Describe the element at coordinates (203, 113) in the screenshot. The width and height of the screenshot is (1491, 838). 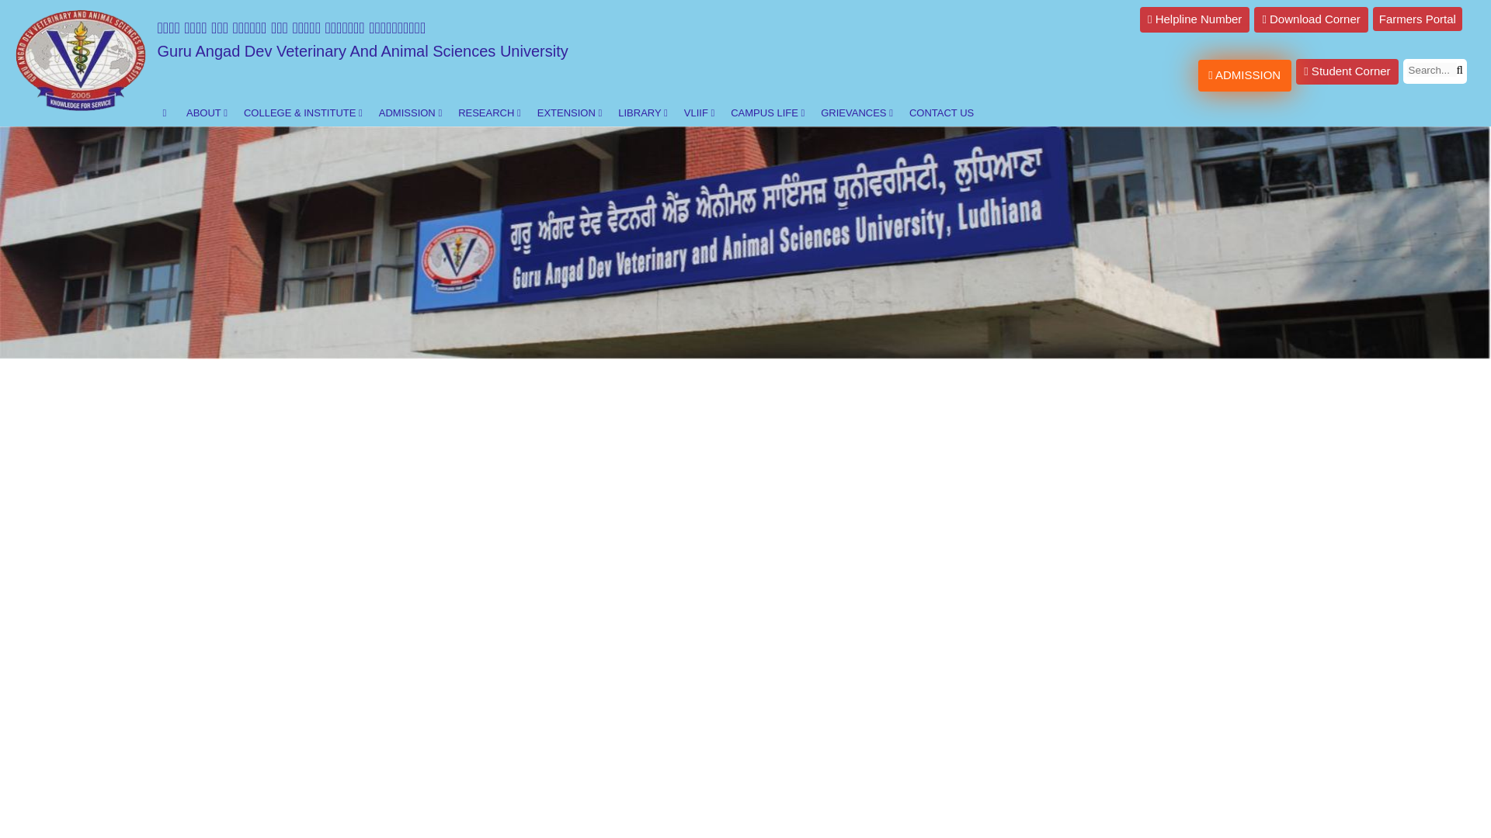
I see `ABOUT` at that location.